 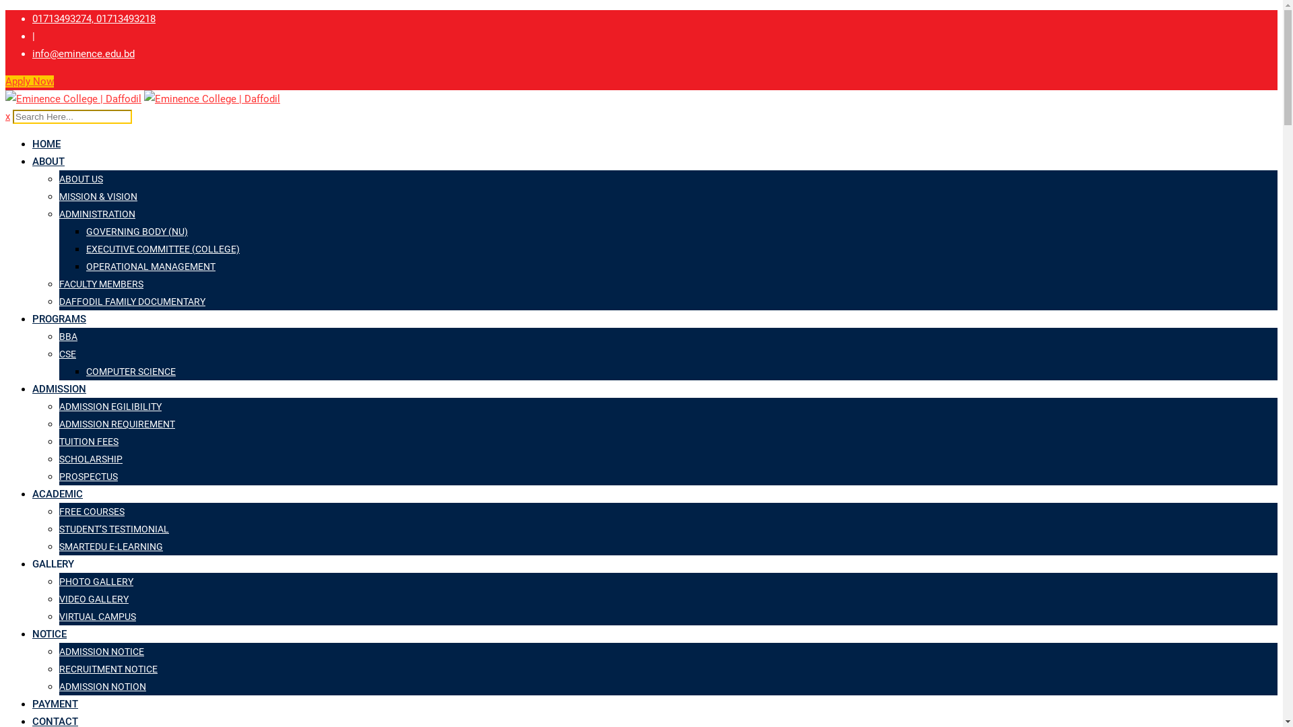 What do you see at coordinates (67, 354) in the screenshot?
I see `CSE` at bounding box center [67, 354].